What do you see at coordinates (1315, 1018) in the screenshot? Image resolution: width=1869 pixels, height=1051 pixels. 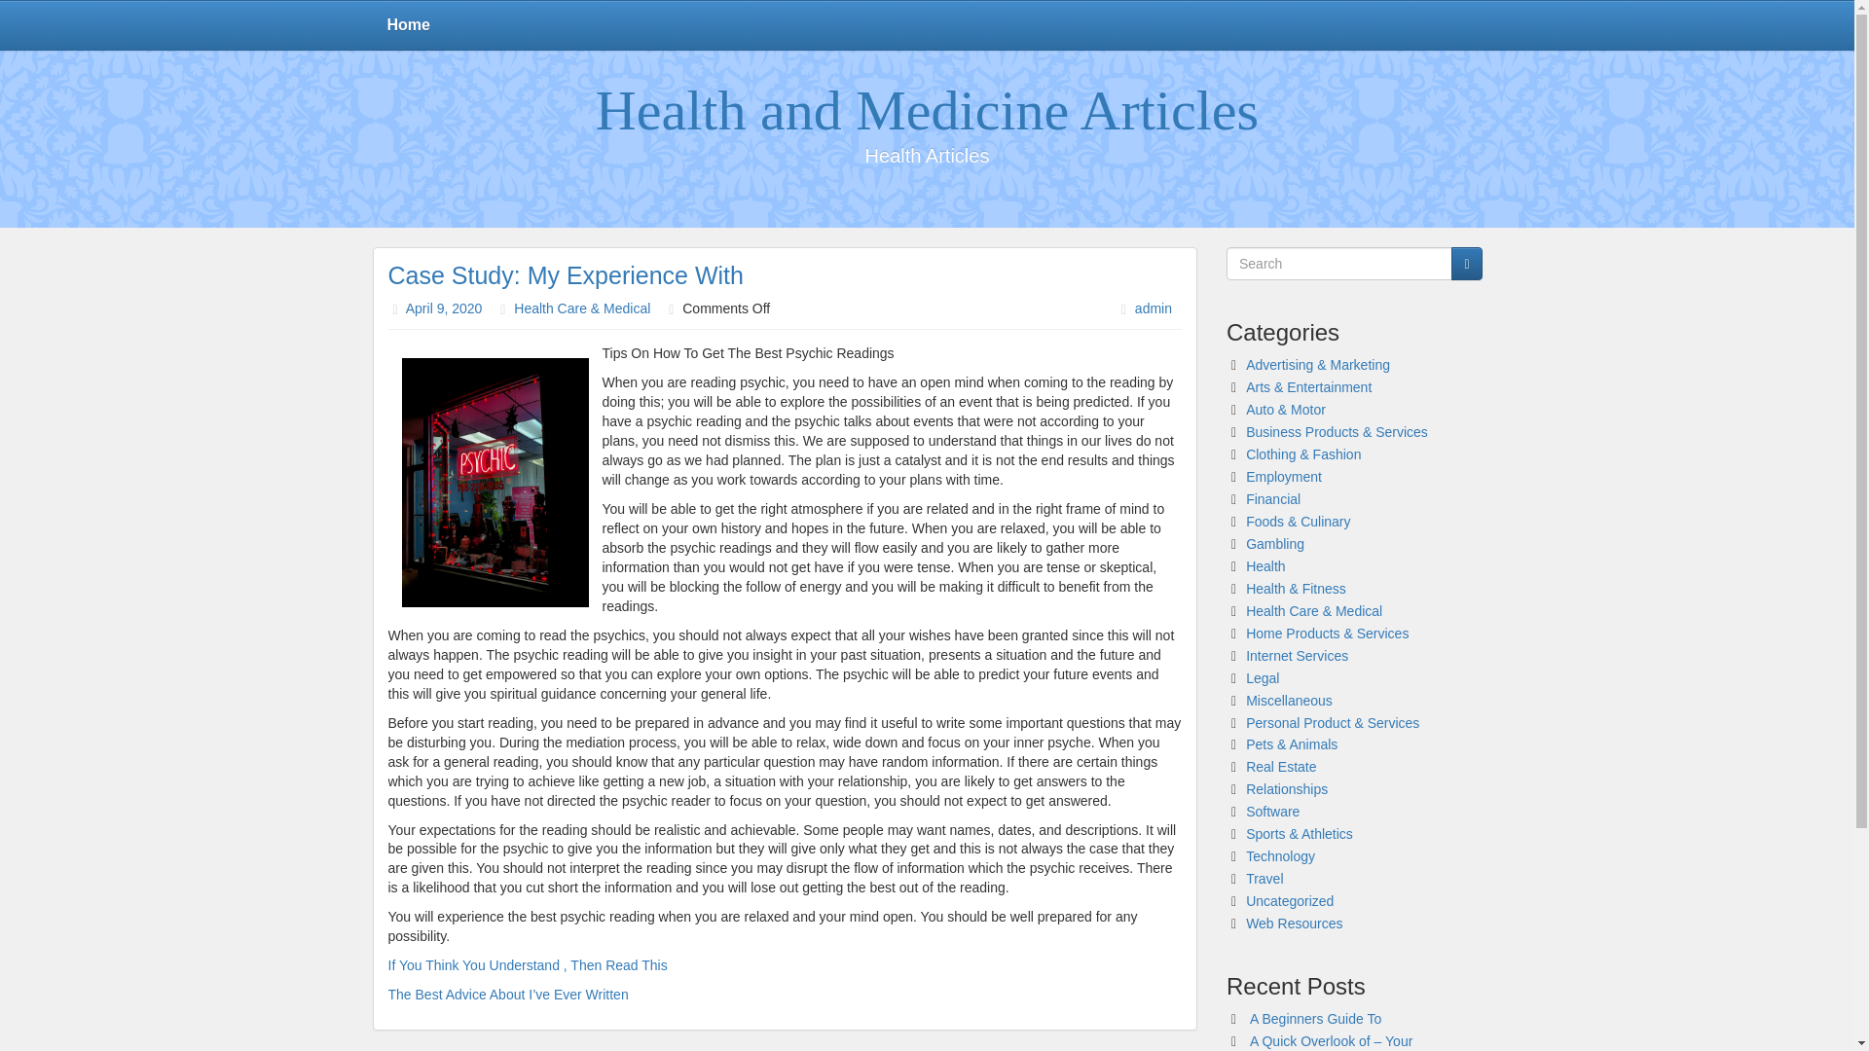 I see `A Beginners Guide To` at bounding box center [1315, 1018].